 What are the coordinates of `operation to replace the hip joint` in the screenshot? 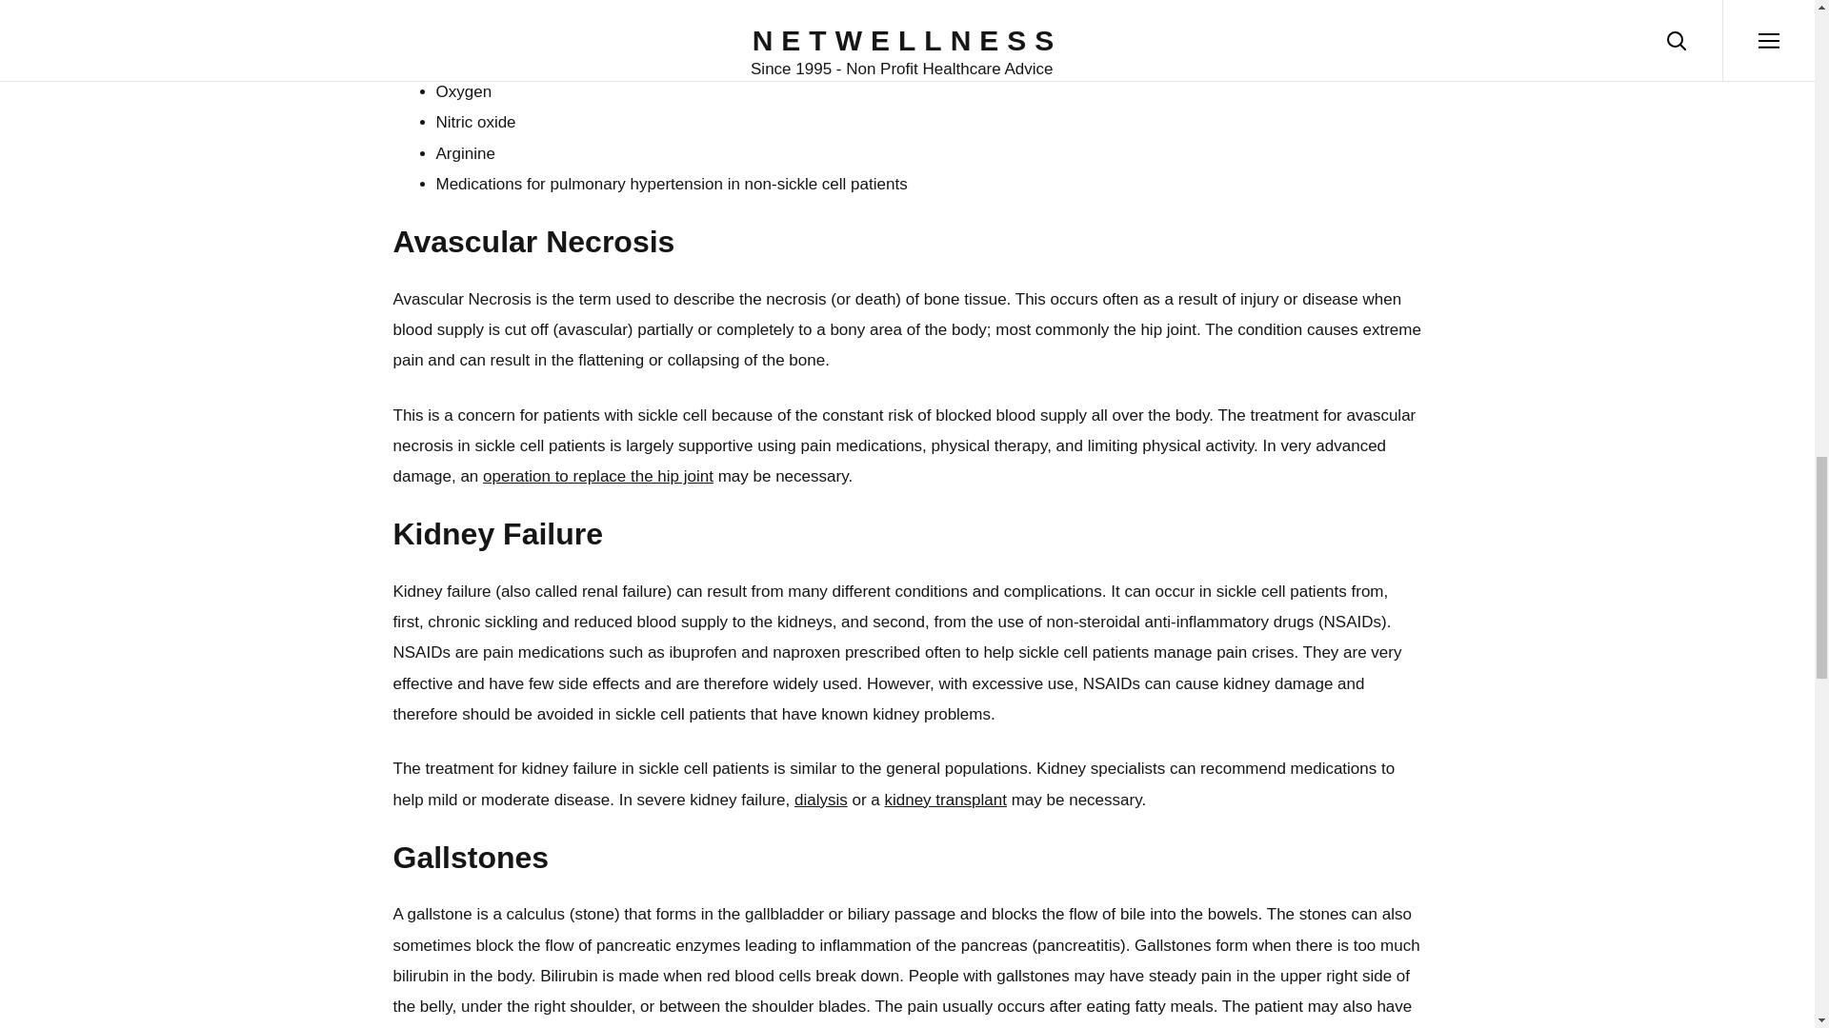 It's located at (597, 476).